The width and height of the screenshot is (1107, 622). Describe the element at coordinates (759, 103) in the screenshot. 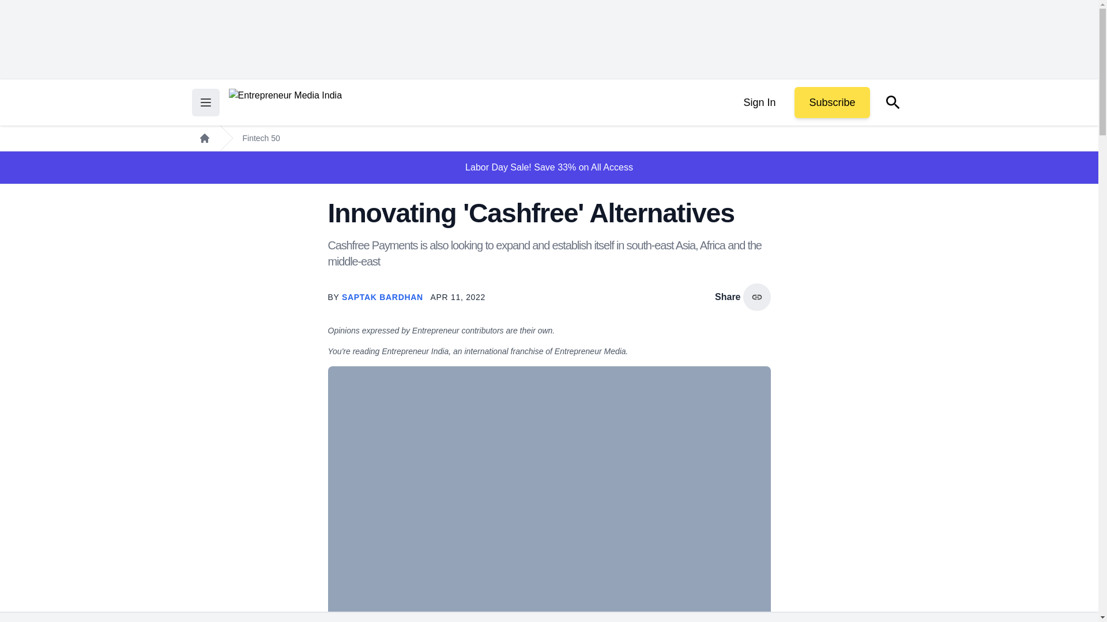

I see `Sign In` at that location.